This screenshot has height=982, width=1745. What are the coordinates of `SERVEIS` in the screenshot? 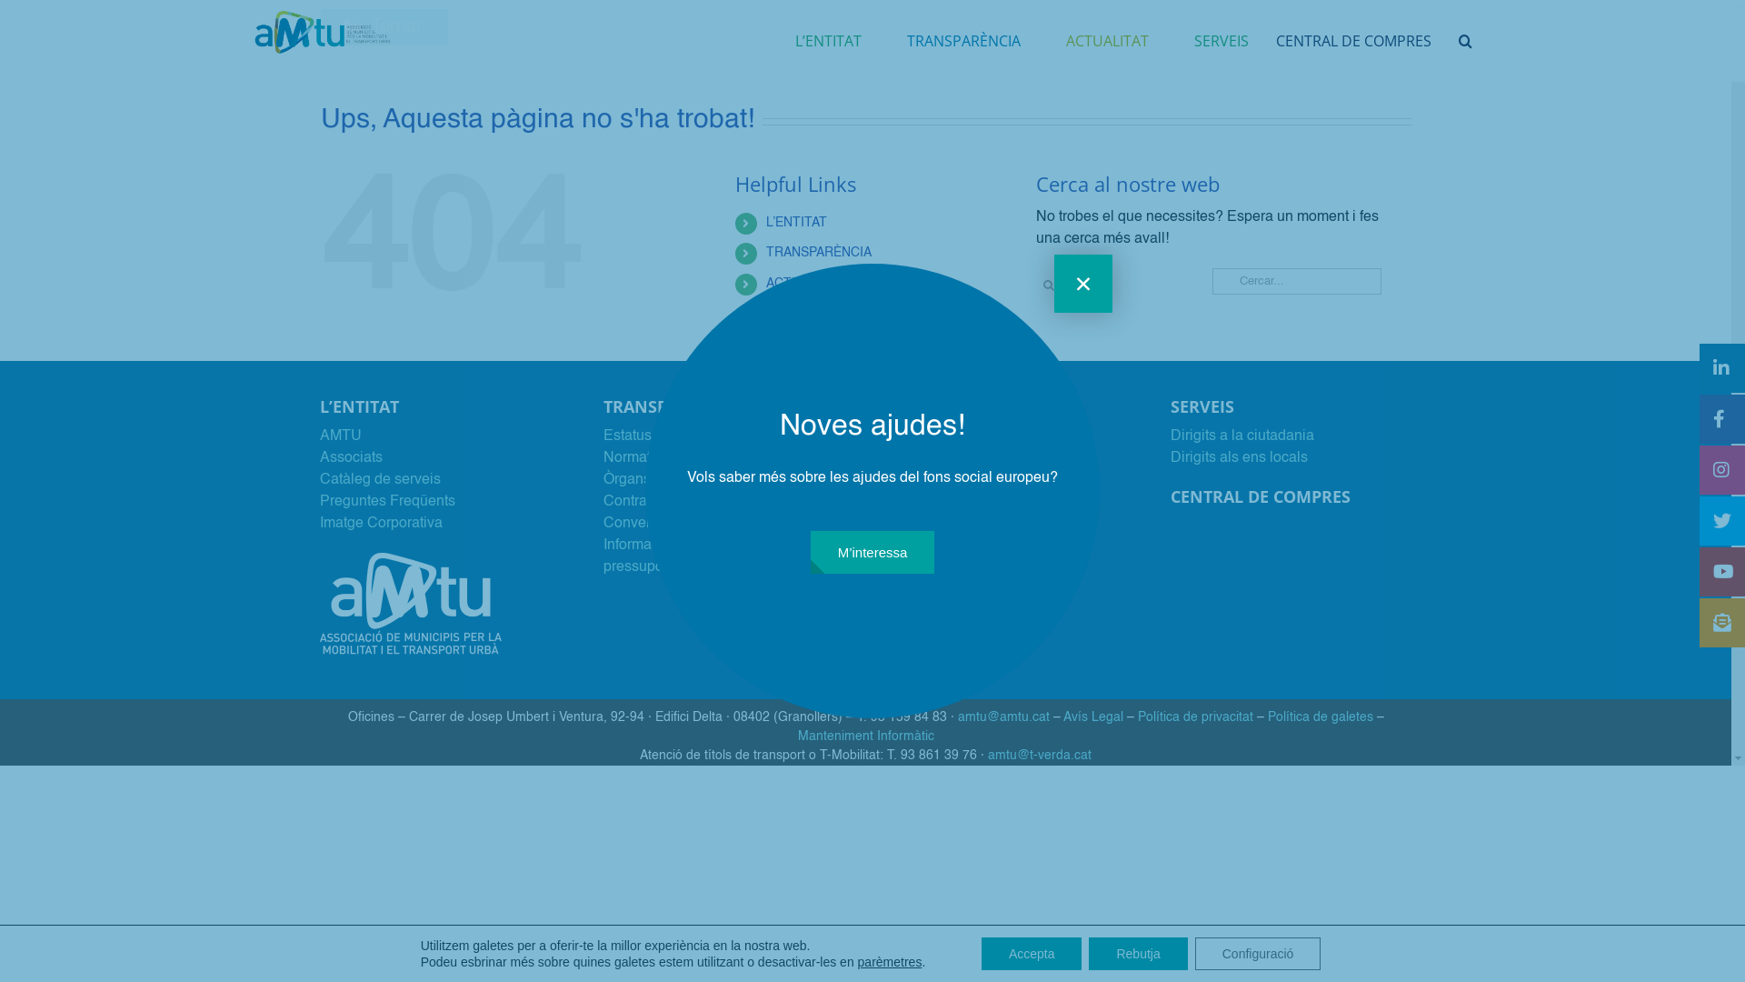 It's located at (1221, 41).